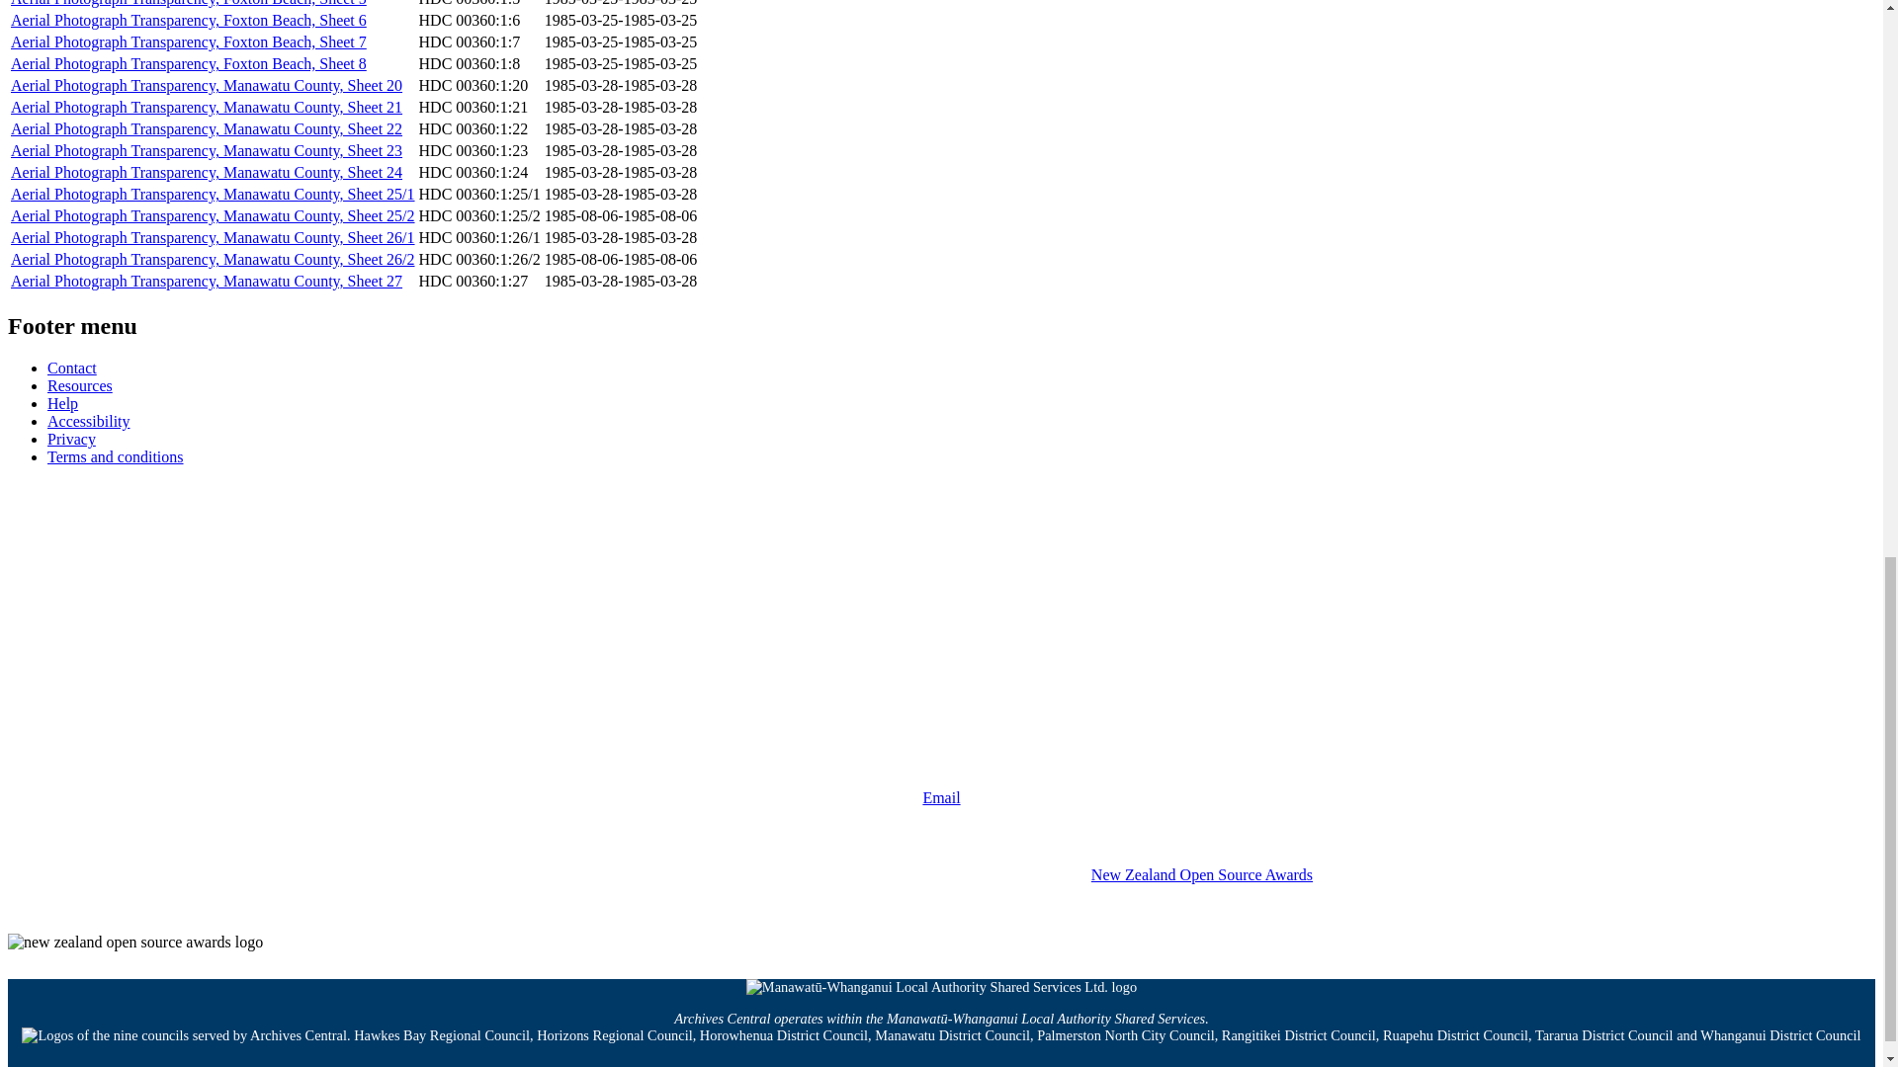 The width and height of the screenshot is (1898, 1067). What do you see at coordinates (207, 85) in the screenshot?
I see `Aerial Photograph Transparency, Manawatu County, Sheet 20` at bounding box center [207, 85].